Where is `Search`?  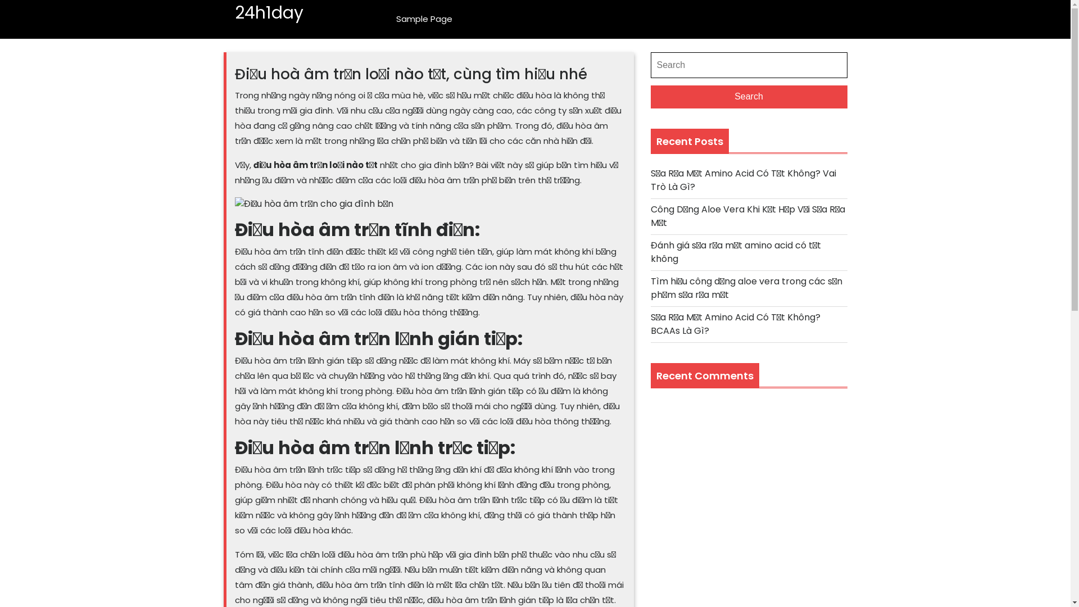
Search is located at coordinates (749, 97).